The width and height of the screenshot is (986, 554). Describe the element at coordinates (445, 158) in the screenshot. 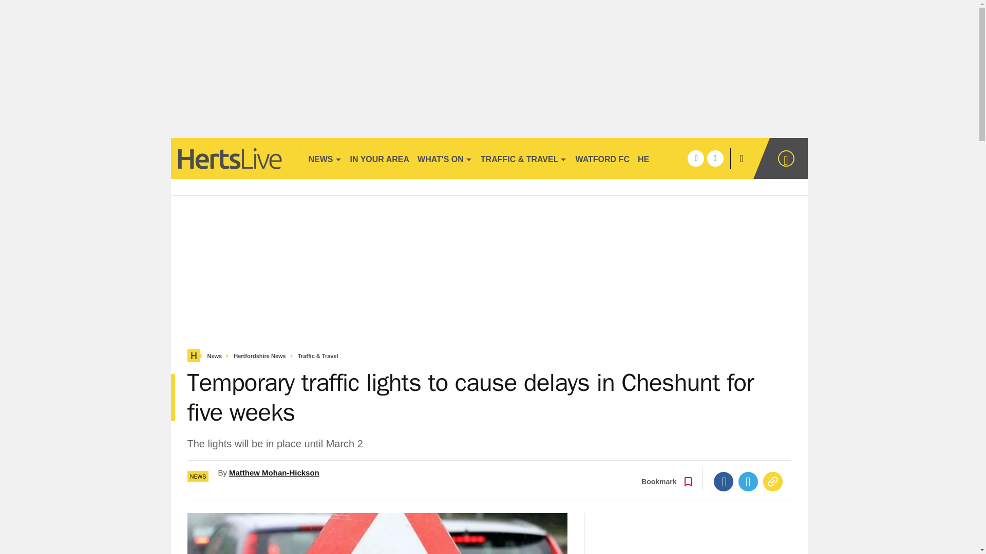

I see `WHAT'S ON` at that location.